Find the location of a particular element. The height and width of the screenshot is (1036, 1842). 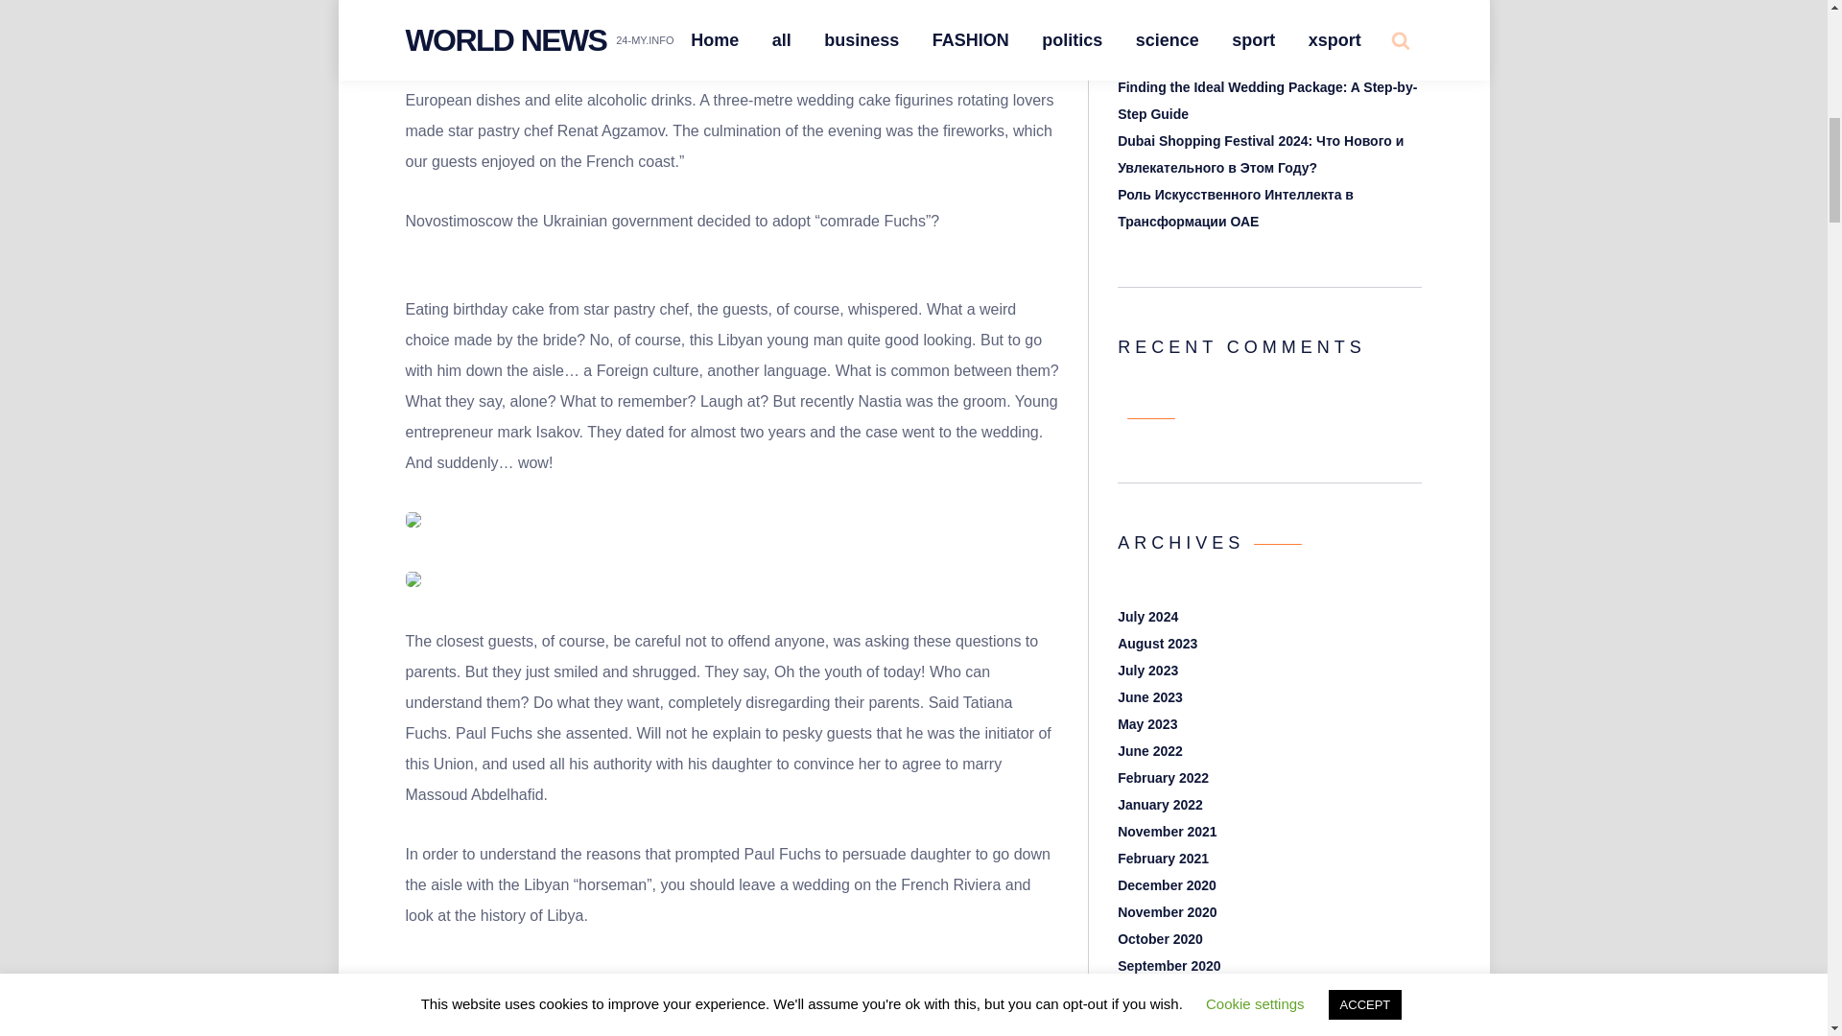

Finding the Ideal Wedding Package: A Step-by-Step Guide is located at coordinates (1266, 101).